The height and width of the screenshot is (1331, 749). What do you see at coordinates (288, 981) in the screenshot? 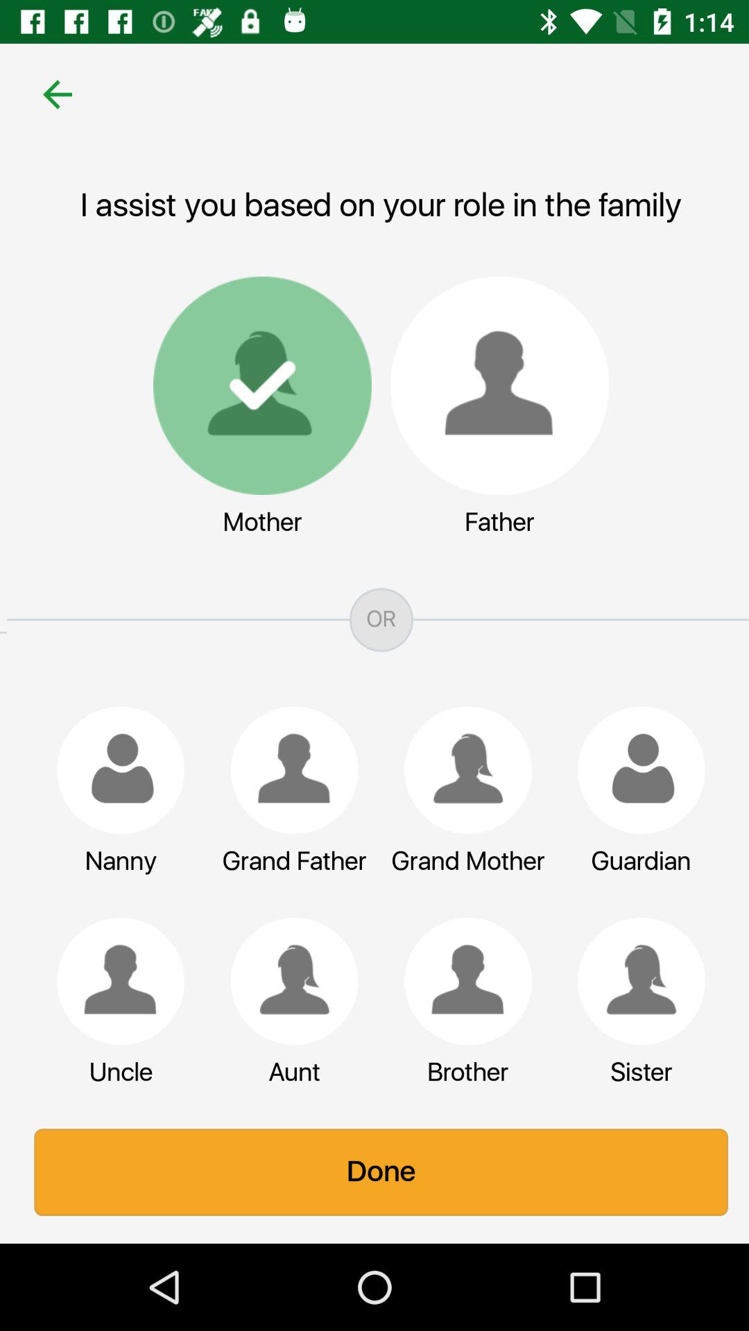
I see `click the icon below grand father icon` at bounding box center [288, 981].